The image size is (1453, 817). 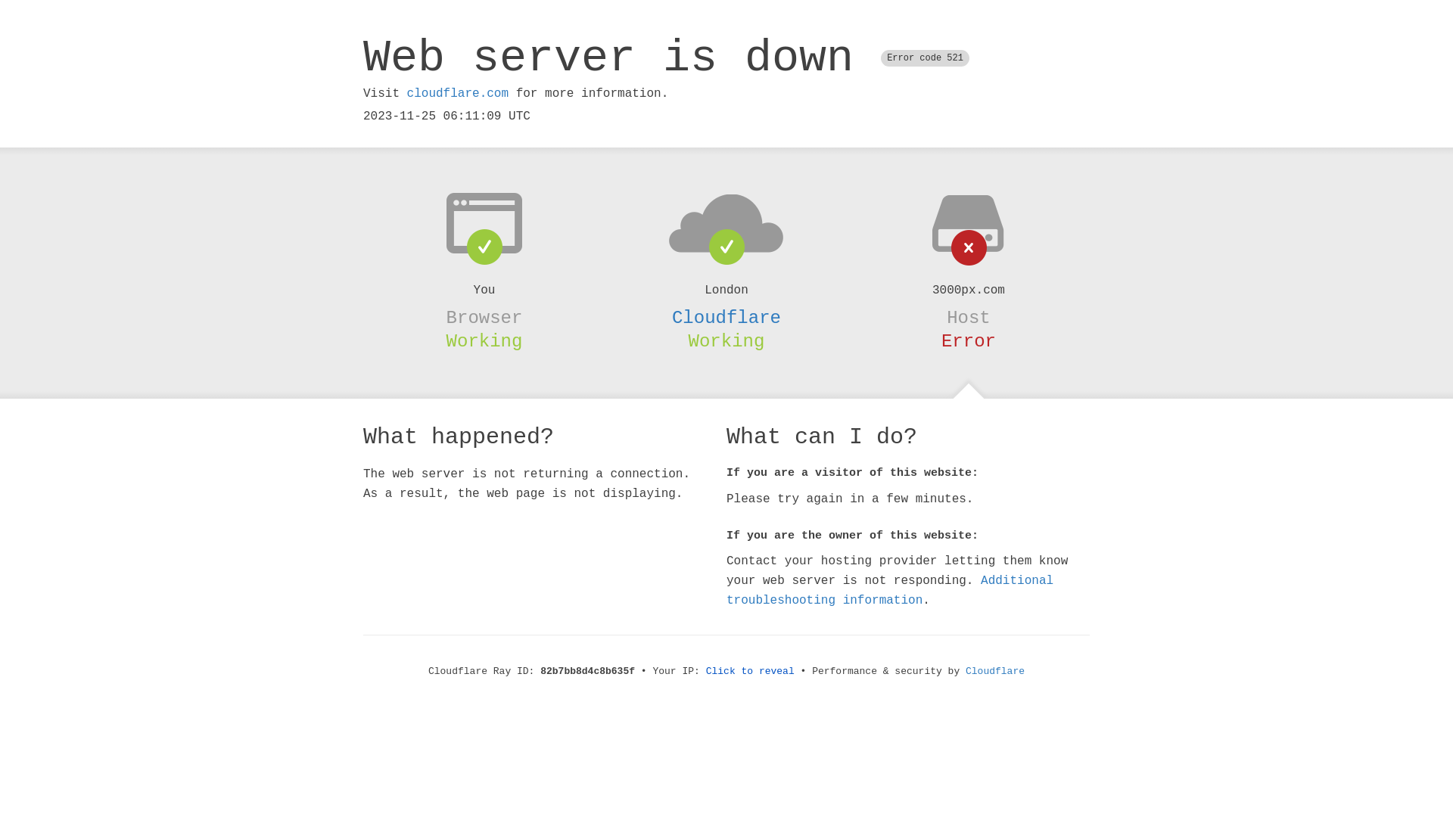 What do you see at coordinates (458, 94) in the screenshot?
I see `cloudflare.com` at bounding box center [458, 94].